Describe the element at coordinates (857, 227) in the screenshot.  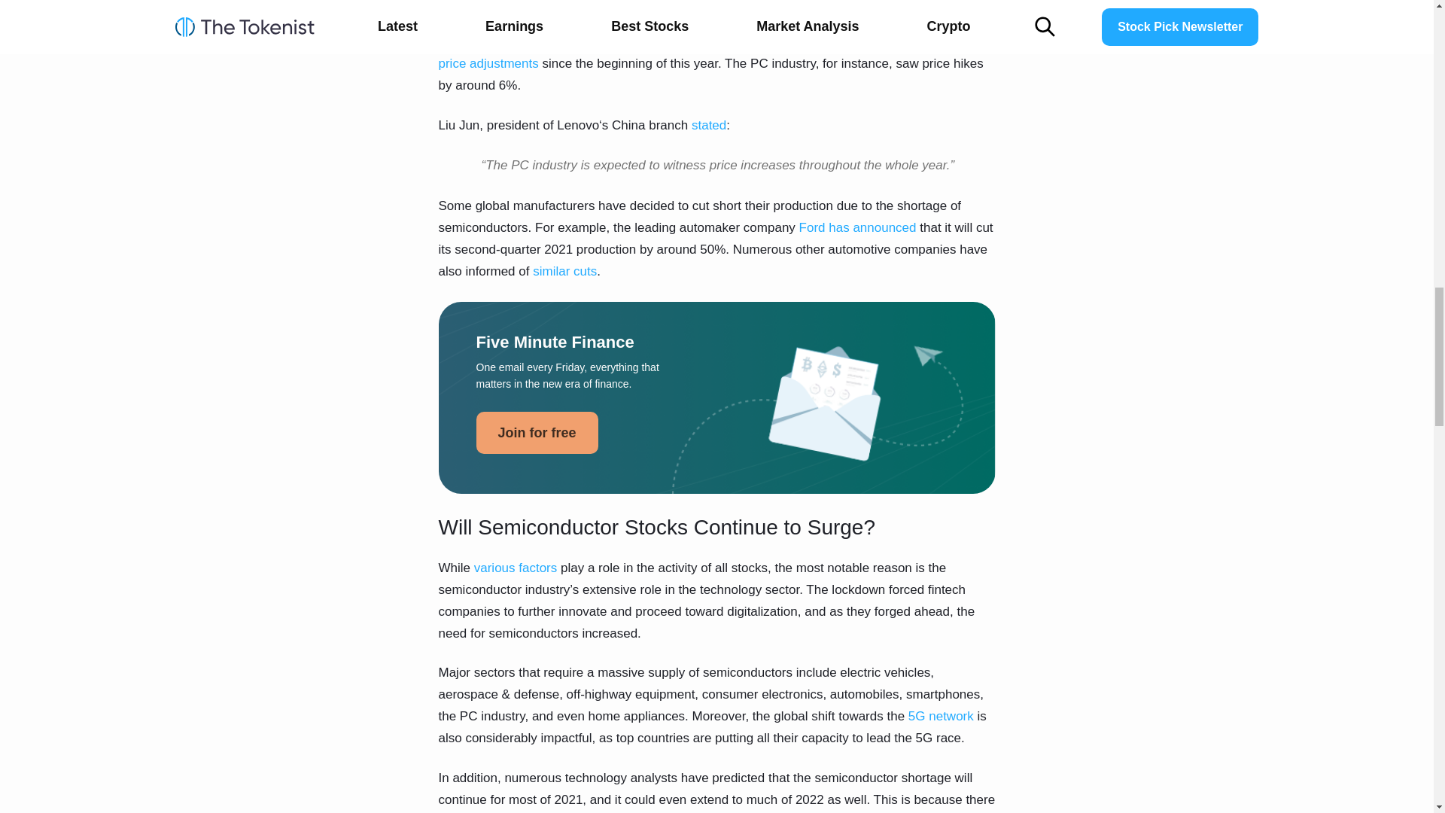
I see `Ford has announced` at that location.